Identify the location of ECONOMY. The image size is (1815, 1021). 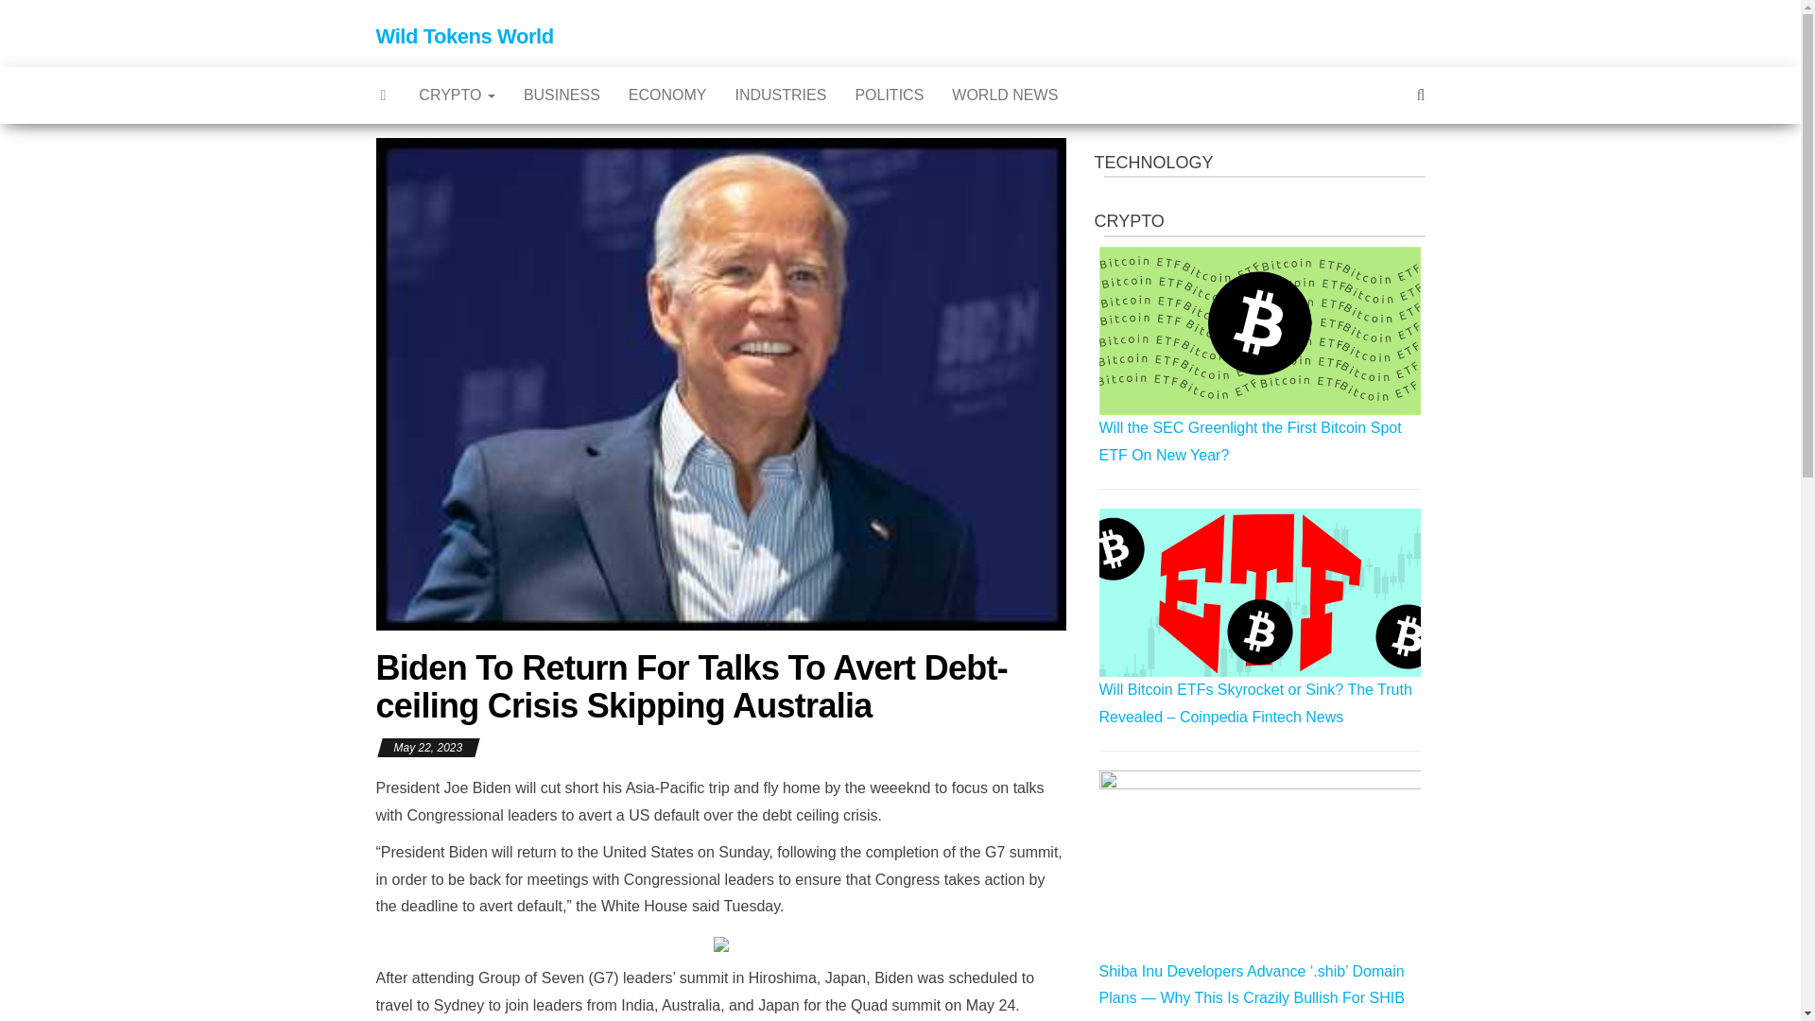
(667, 95).